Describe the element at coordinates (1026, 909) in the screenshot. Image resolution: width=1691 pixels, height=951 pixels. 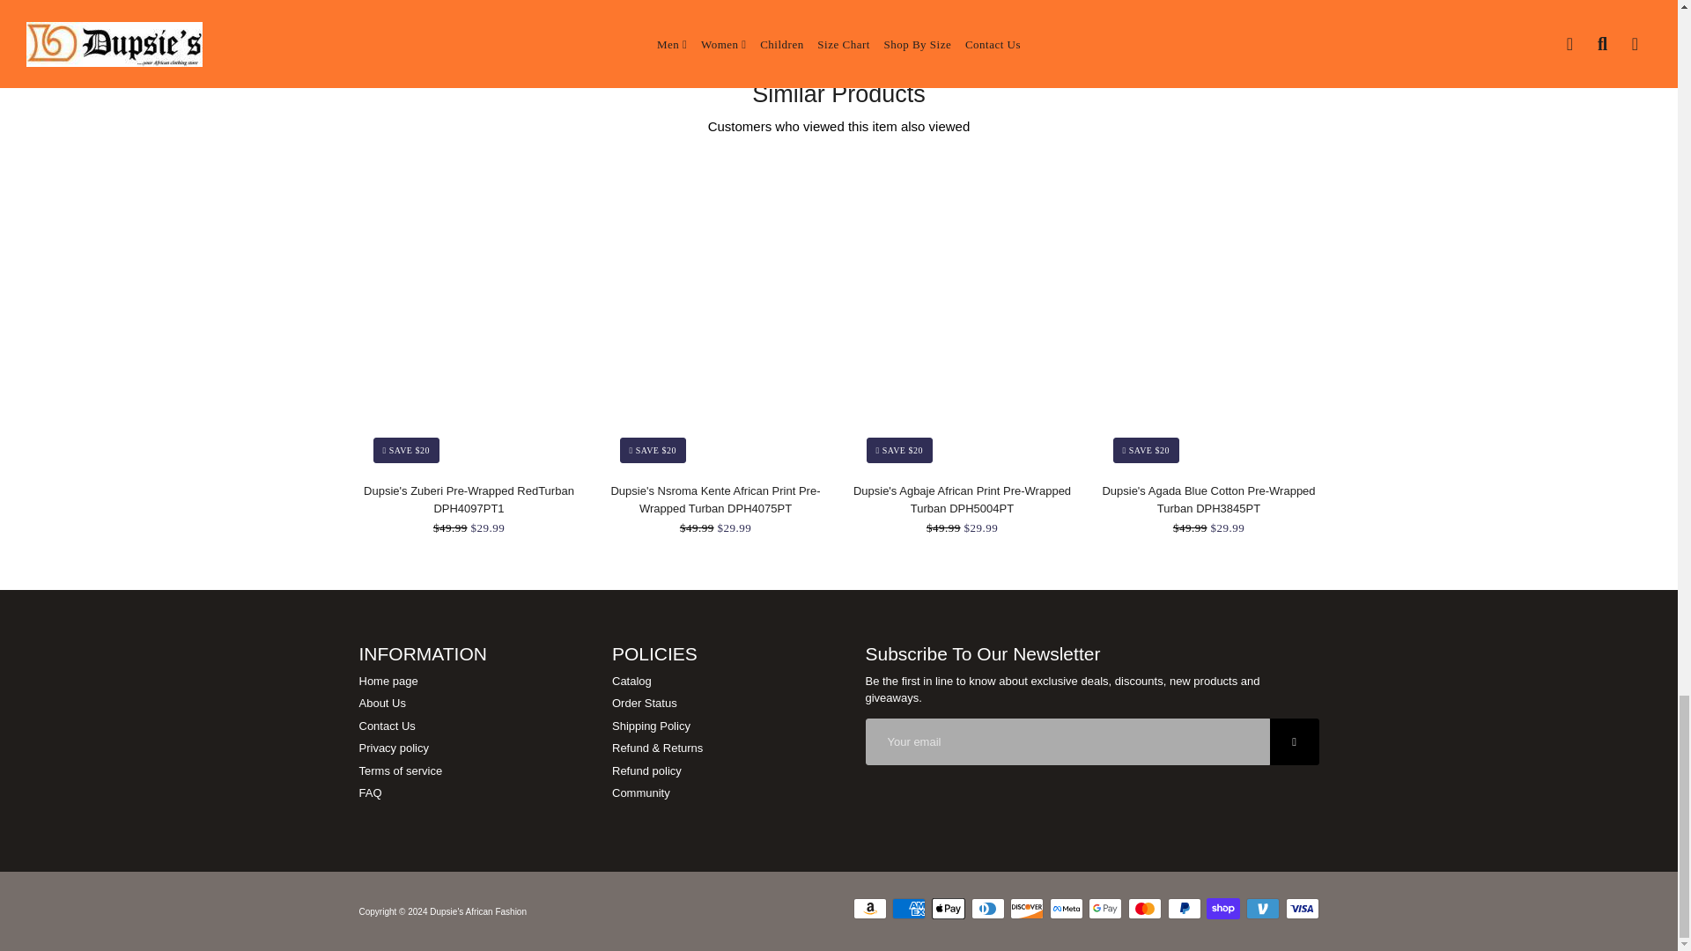
I see `Discover` at that location.